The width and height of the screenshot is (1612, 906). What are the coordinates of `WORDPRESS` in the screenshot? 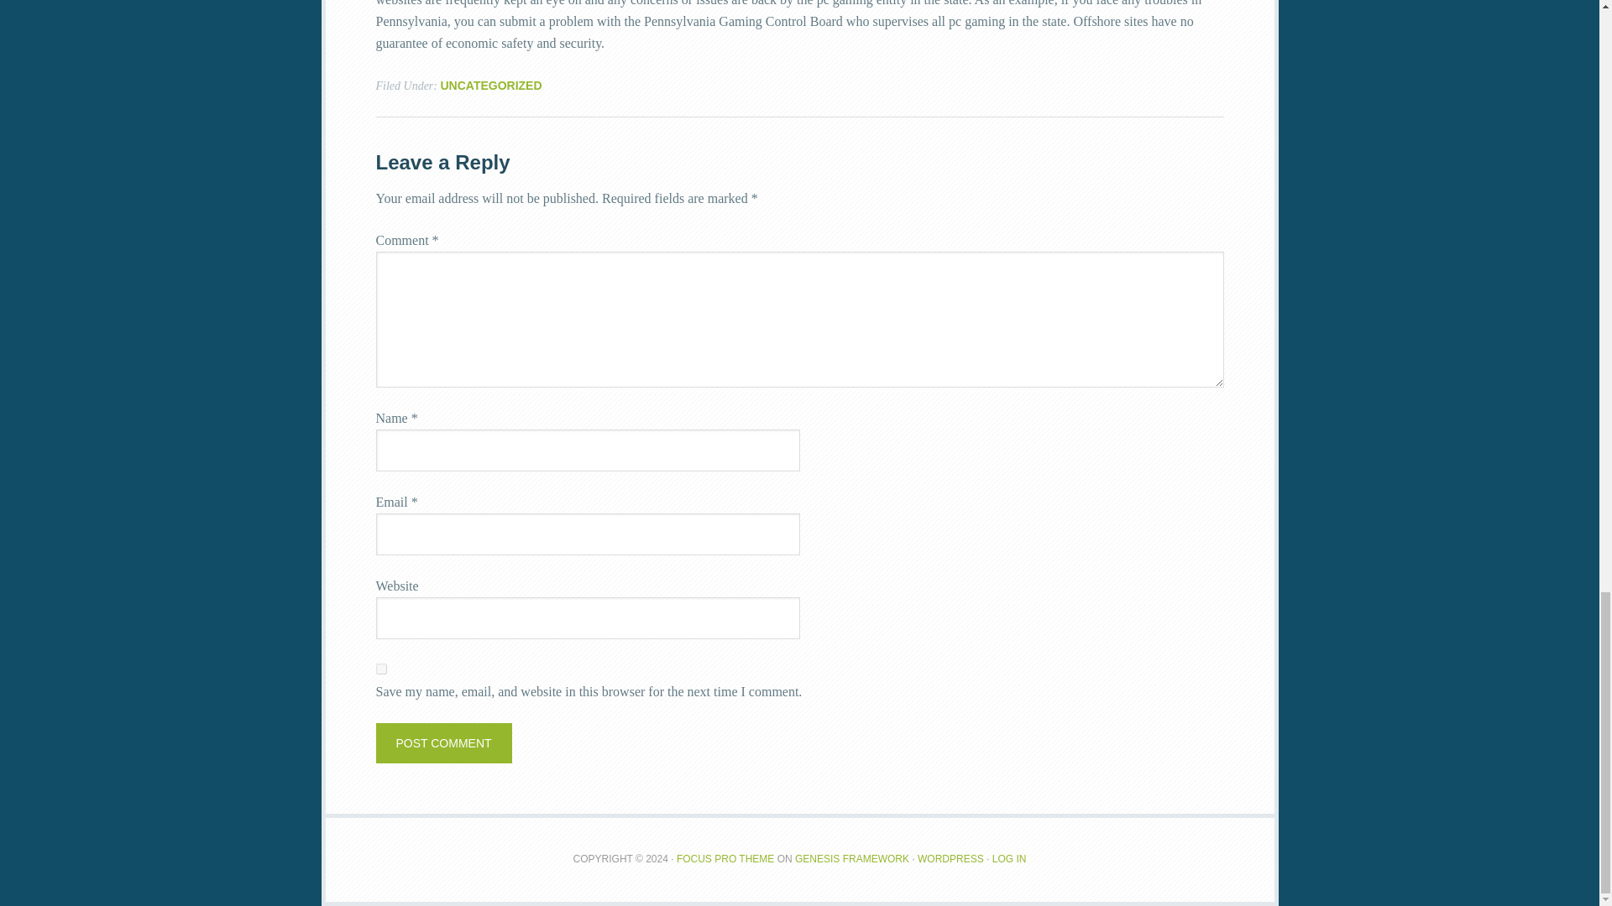 It's located at (950, 859).